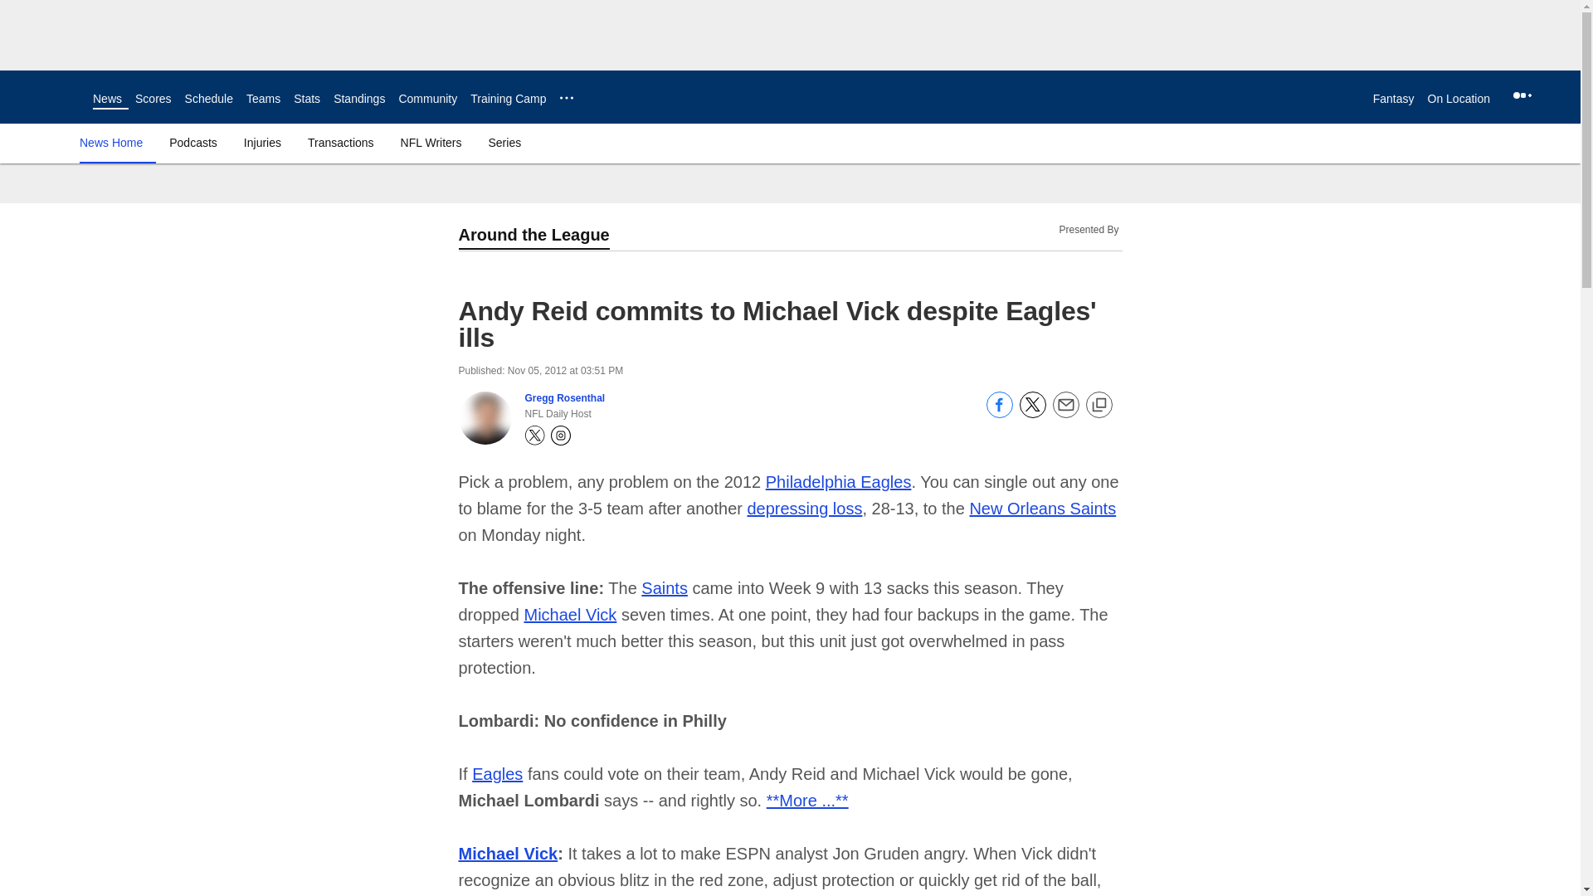 This screenshot has height=896, width=1593. I want to click on Link to NFL homepage, so click(46, 96).